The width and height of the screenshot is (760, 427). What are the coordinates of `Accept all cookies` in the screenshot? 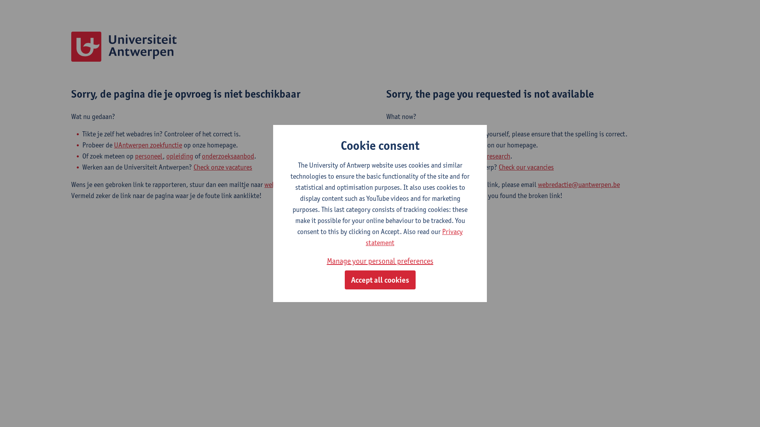 It's located at (380, 280).